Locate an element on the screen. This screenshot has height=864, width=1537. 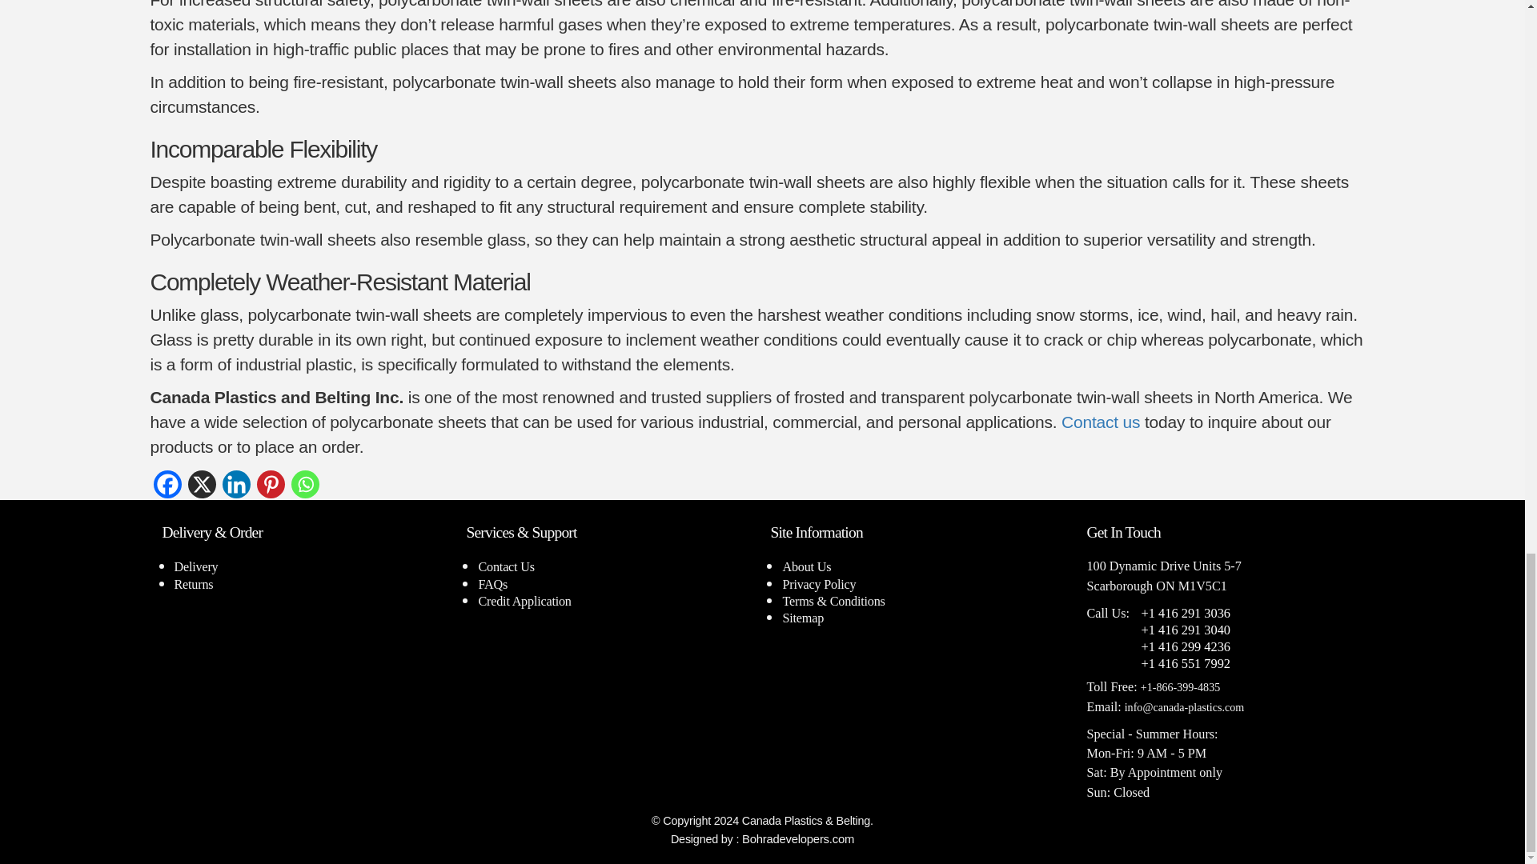
Whatsapp is located at coordinates (306, 484).